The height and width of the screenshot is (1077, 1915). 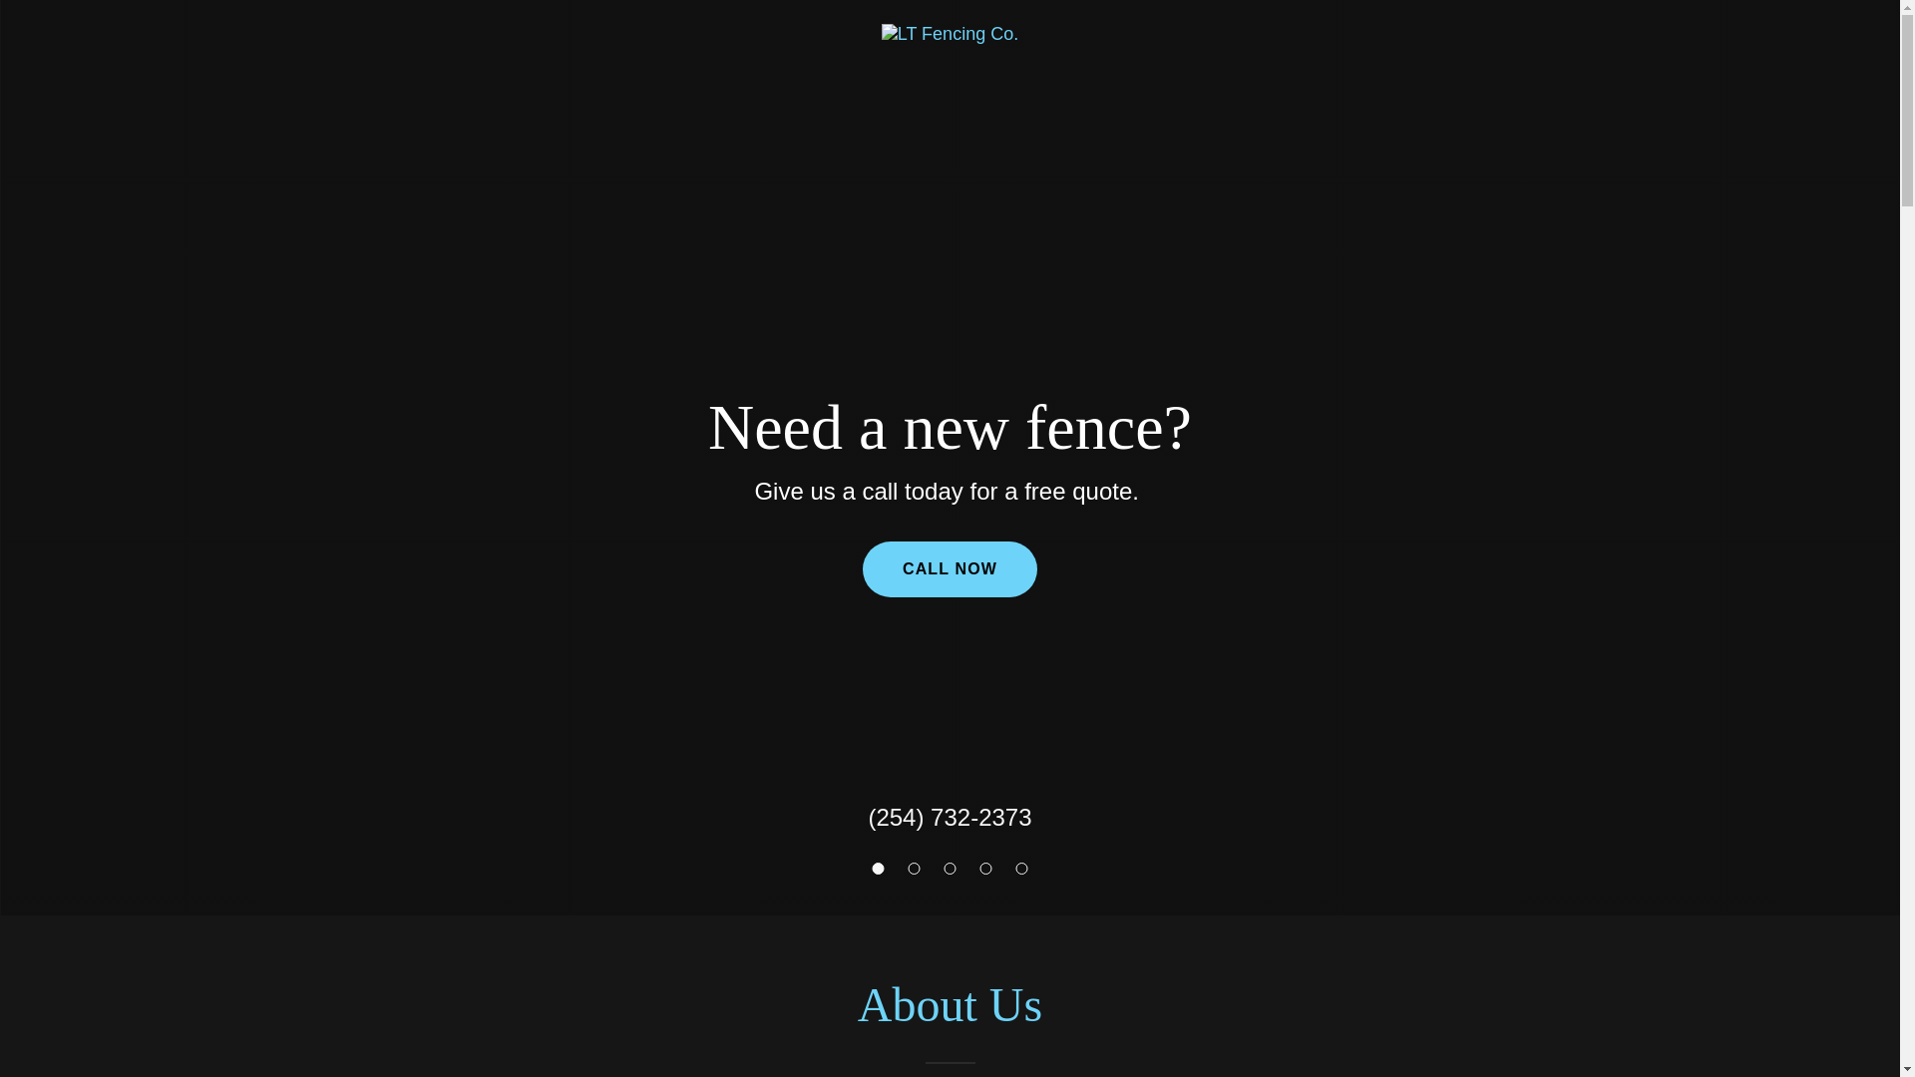 What do you see at coordinates (950, 569) in the screenshot?
I see `CALL NOW` at bounding box center [950, 569].